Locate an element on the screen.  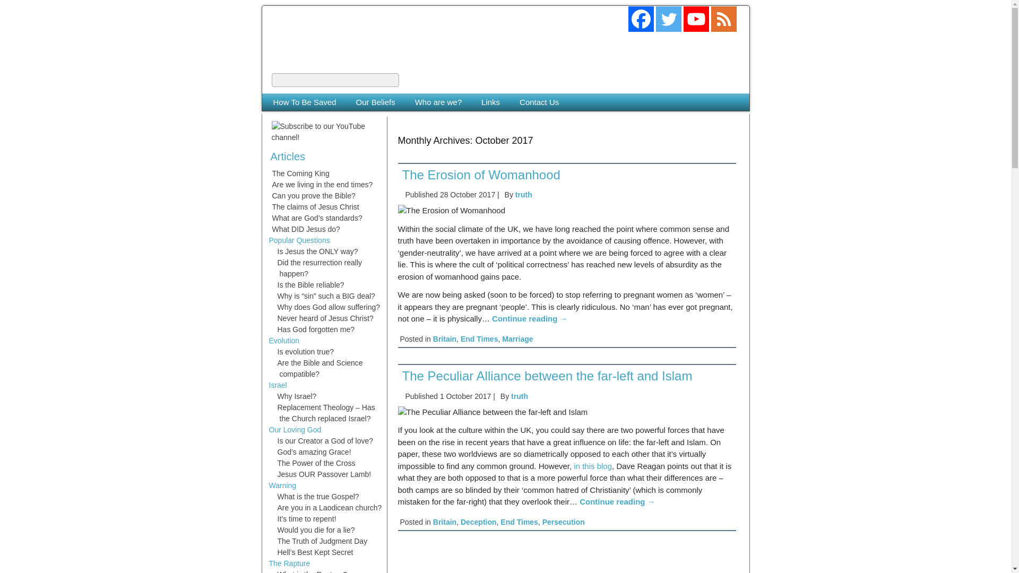
How To Be Saved is located at coordinates (305, 102).